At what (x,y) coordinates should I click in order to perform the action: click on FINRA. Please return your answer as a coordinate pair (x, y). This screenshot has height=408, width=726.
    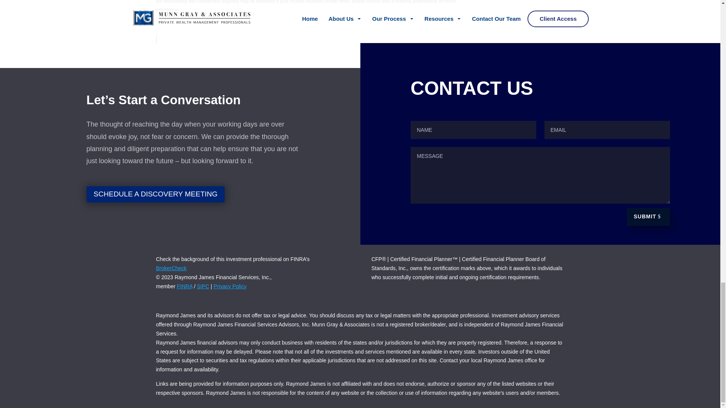
    Looking at the image, I should click on (185, 286).